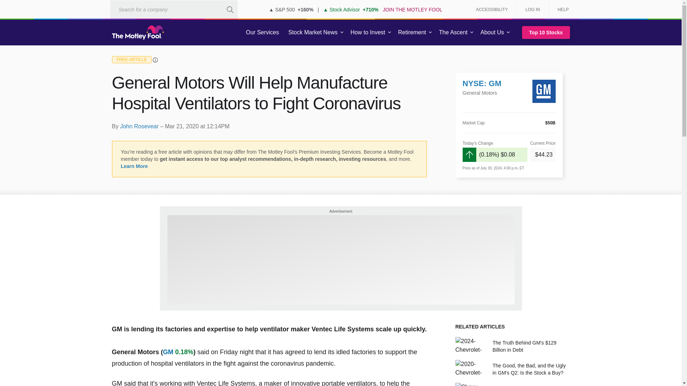 The image size is (687, 386). I want to click on How to Invest, so click(368, 33).